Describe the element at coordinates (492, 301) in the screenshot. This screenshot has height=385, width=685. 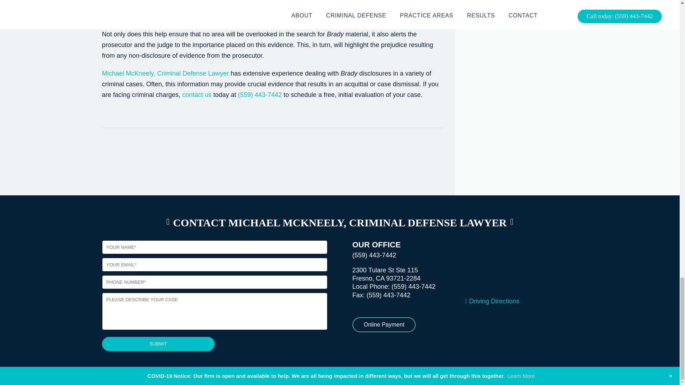
I see `office location` at that location.